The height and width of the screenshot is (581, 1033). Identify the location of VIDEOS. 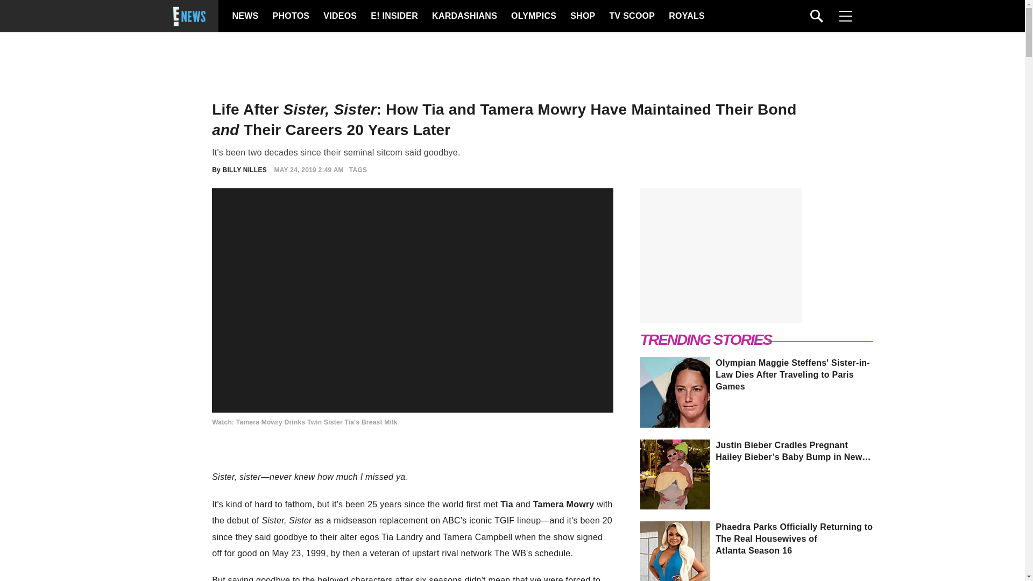
(339, 16).